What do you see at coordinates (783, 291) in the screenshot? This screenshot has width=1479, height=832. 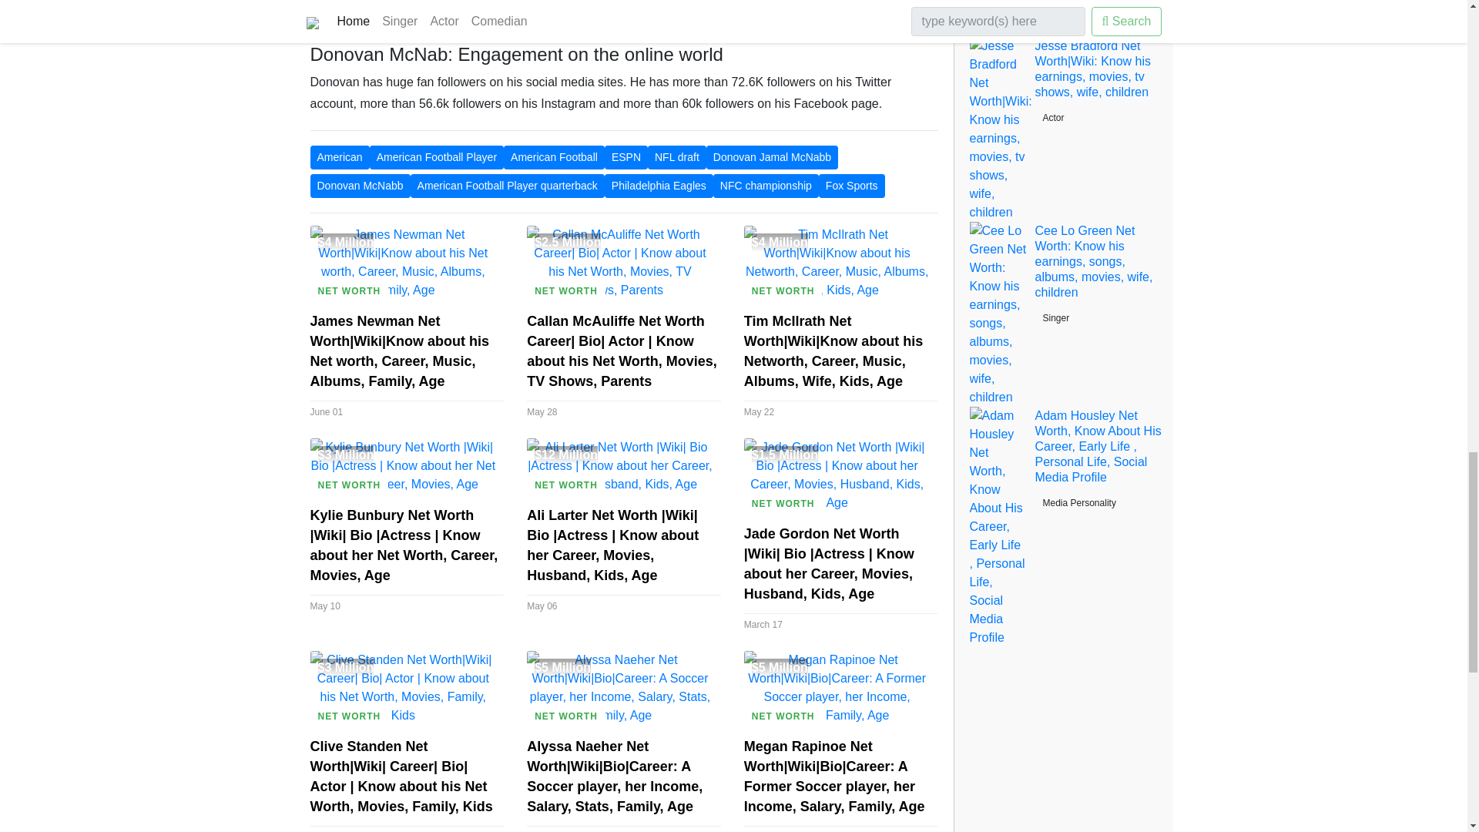 I see `NET WORTH` at bounding box center [783, 291].